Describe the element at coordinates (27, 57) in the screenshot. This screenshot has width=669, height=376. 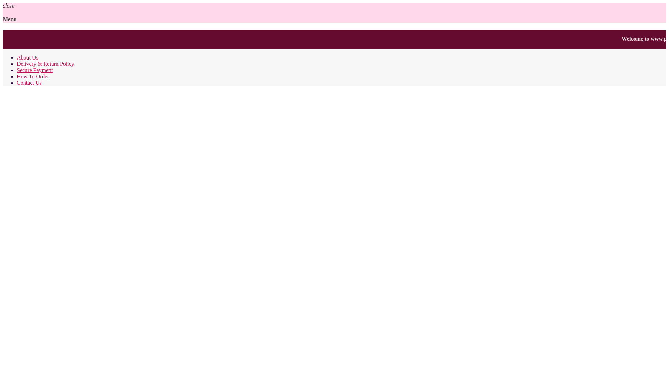
I see `About Us` at that location.